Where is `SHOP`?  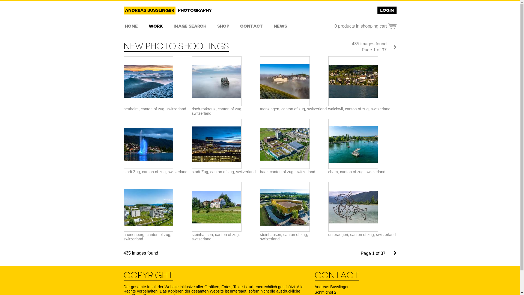
SHOP is located at coordinates (223, 26).